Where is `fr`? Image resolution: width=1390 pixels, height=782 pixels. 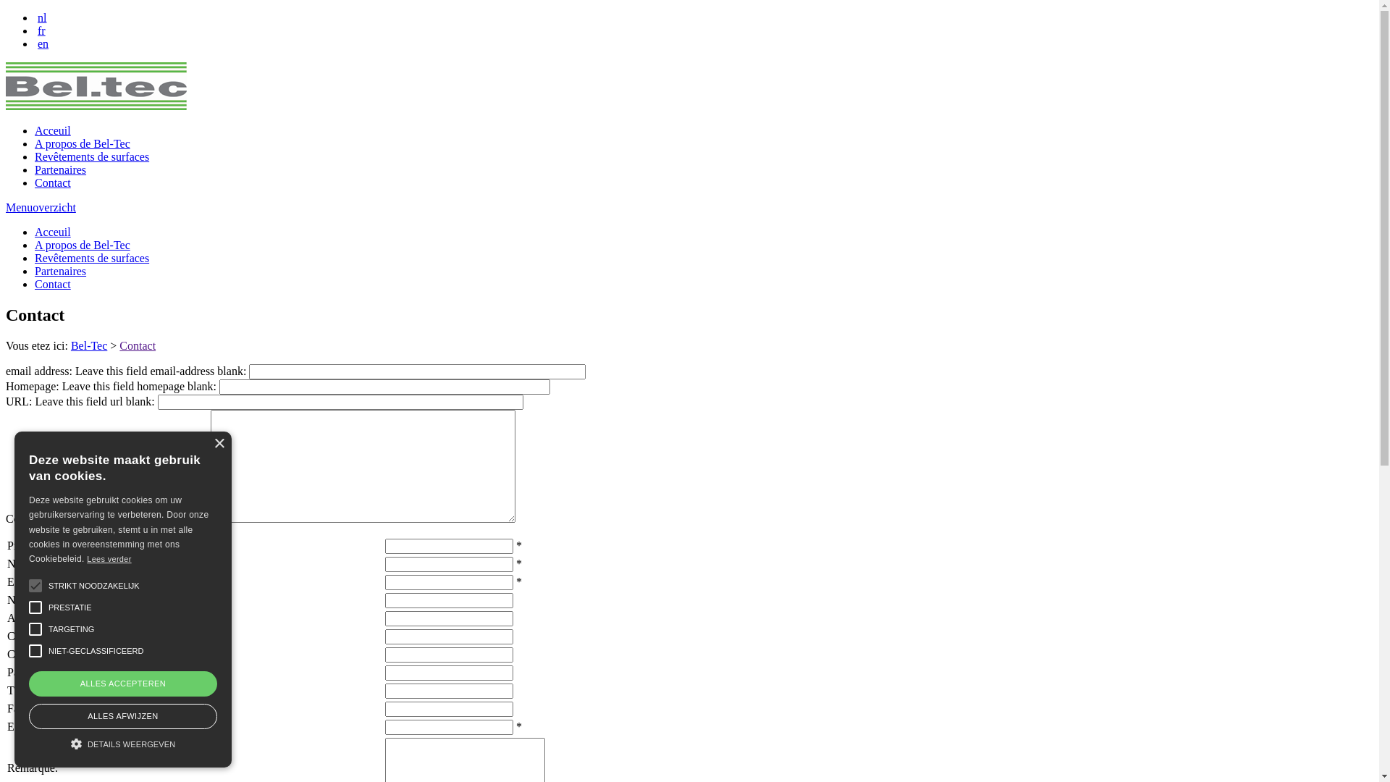
fr is located at coordinates (42, 30).